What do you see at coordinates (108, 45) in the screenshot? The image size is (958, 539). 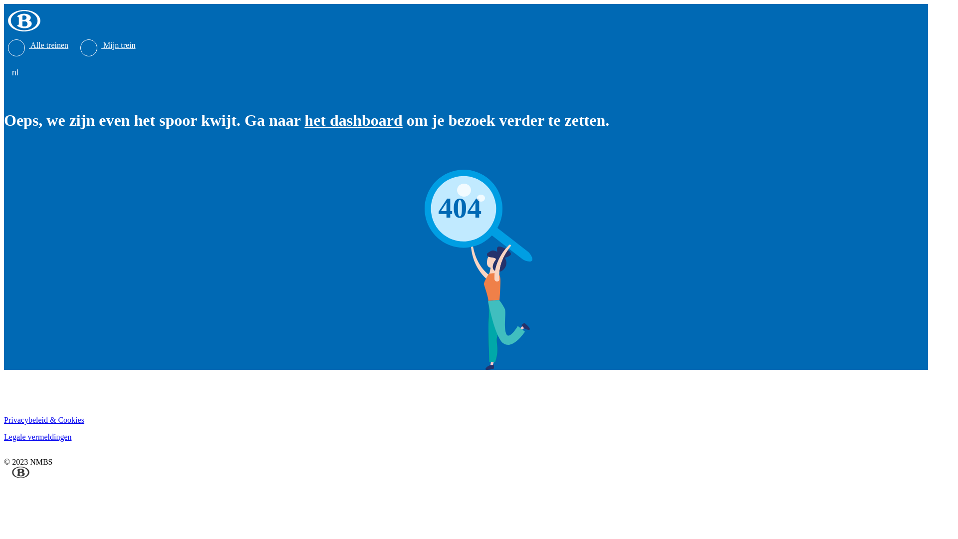 I see `Mijn trein` at bounding box center [108, 45].